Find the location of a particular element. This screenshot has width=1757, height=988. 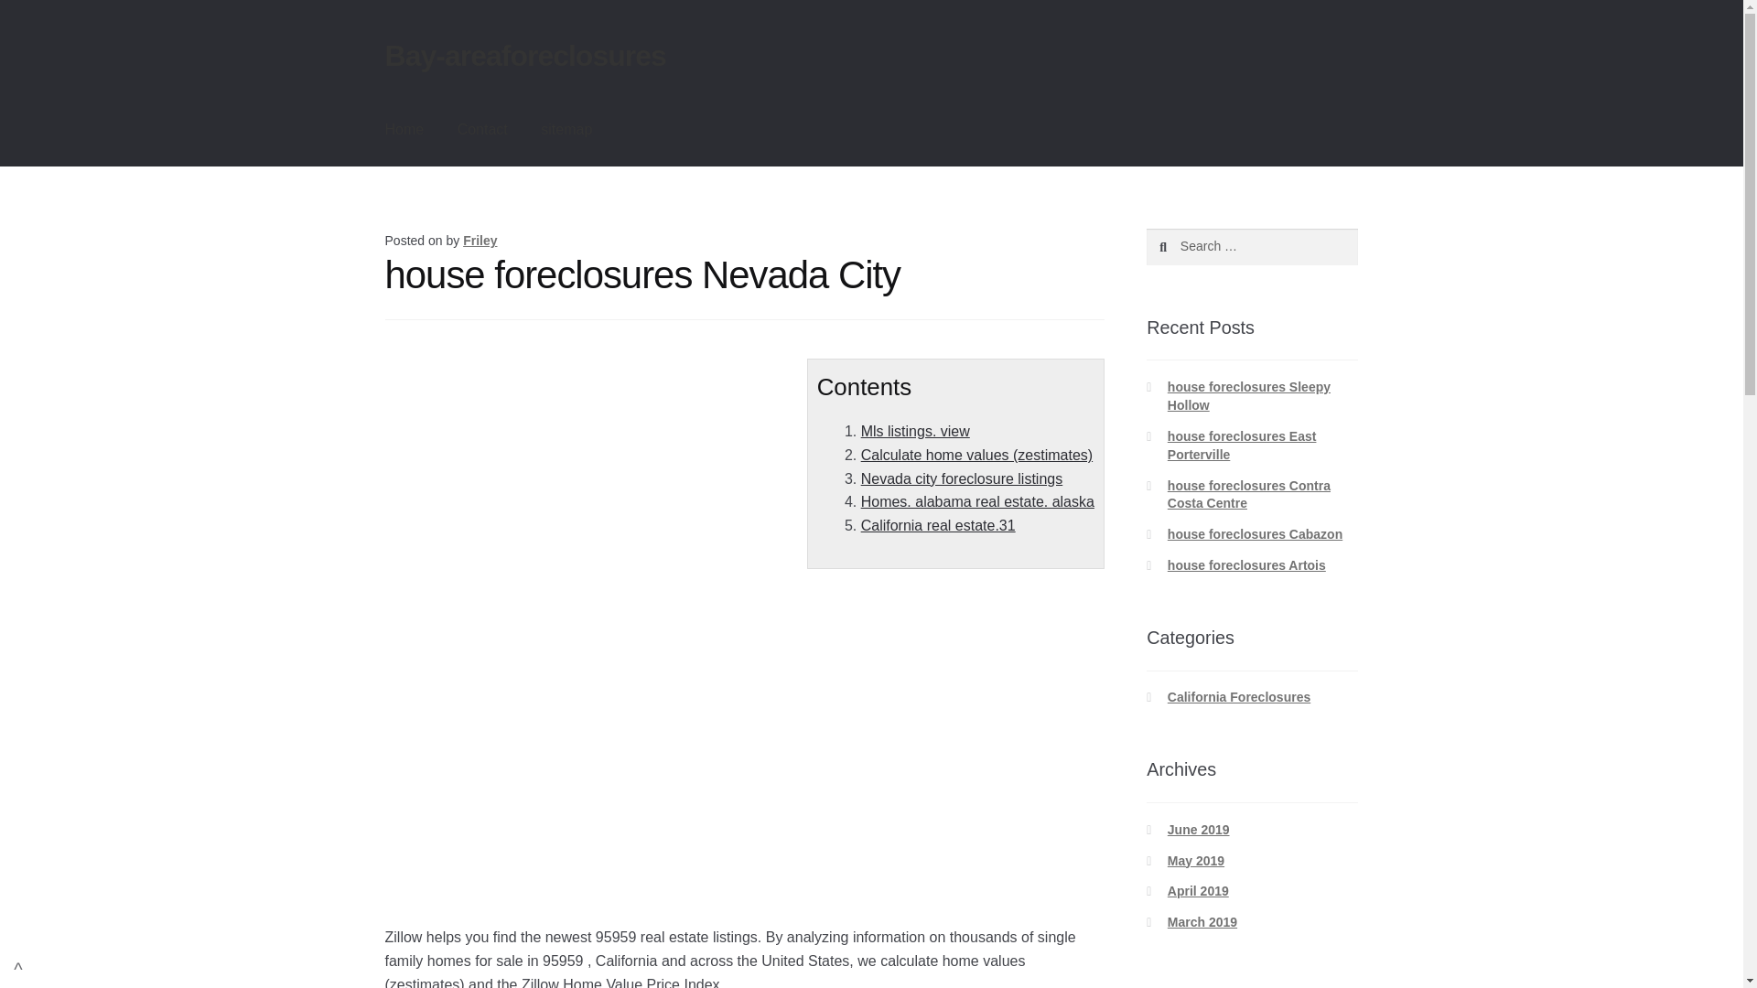

house foreclosures Cabazon is located at coordinates (1255, 533).